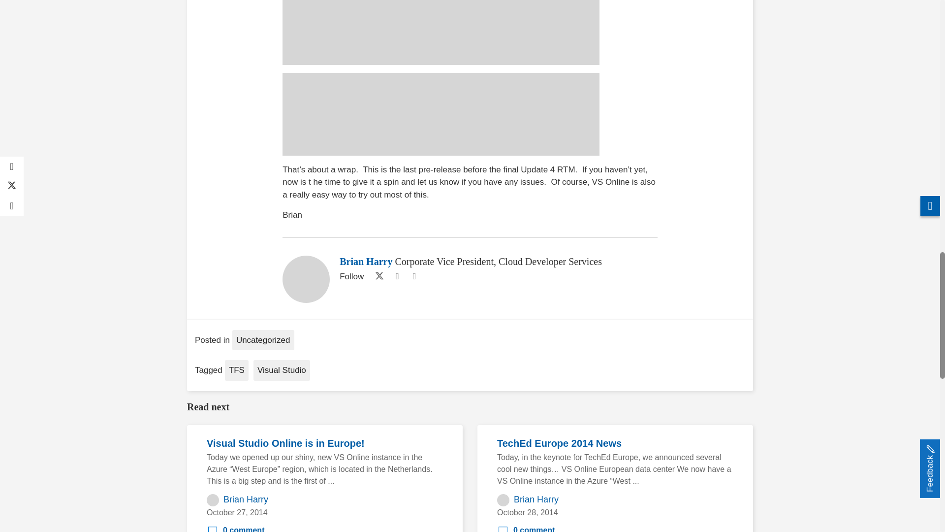 The image size is (945, 532). What do you see at coordinates (377, 276) in the screenshot?
I see `Twitter` at bounding box center [377, 276].